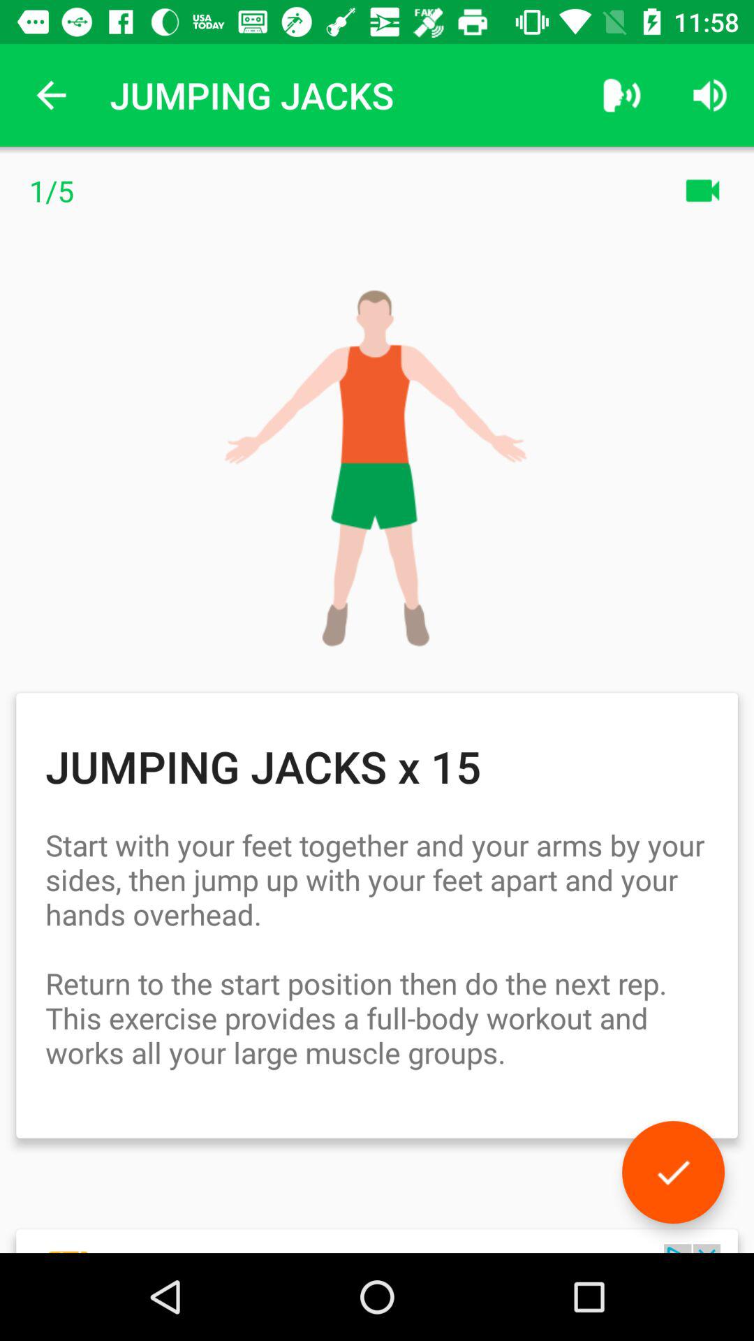 This screenshot has width=754, height=1341. What do you see at coordinates (51, 95) in the screenshot?
I see `tap the icon at the top left corner` at bounding box center [51, 95].